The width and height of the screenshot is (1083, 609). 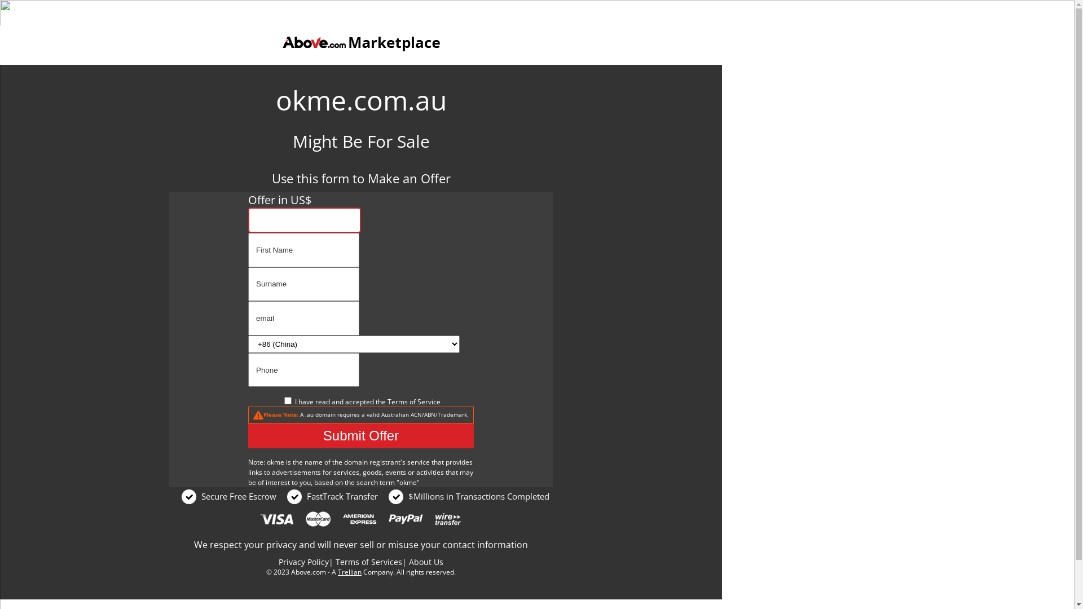 I want to click on Terms, so click(x=397, y=401).